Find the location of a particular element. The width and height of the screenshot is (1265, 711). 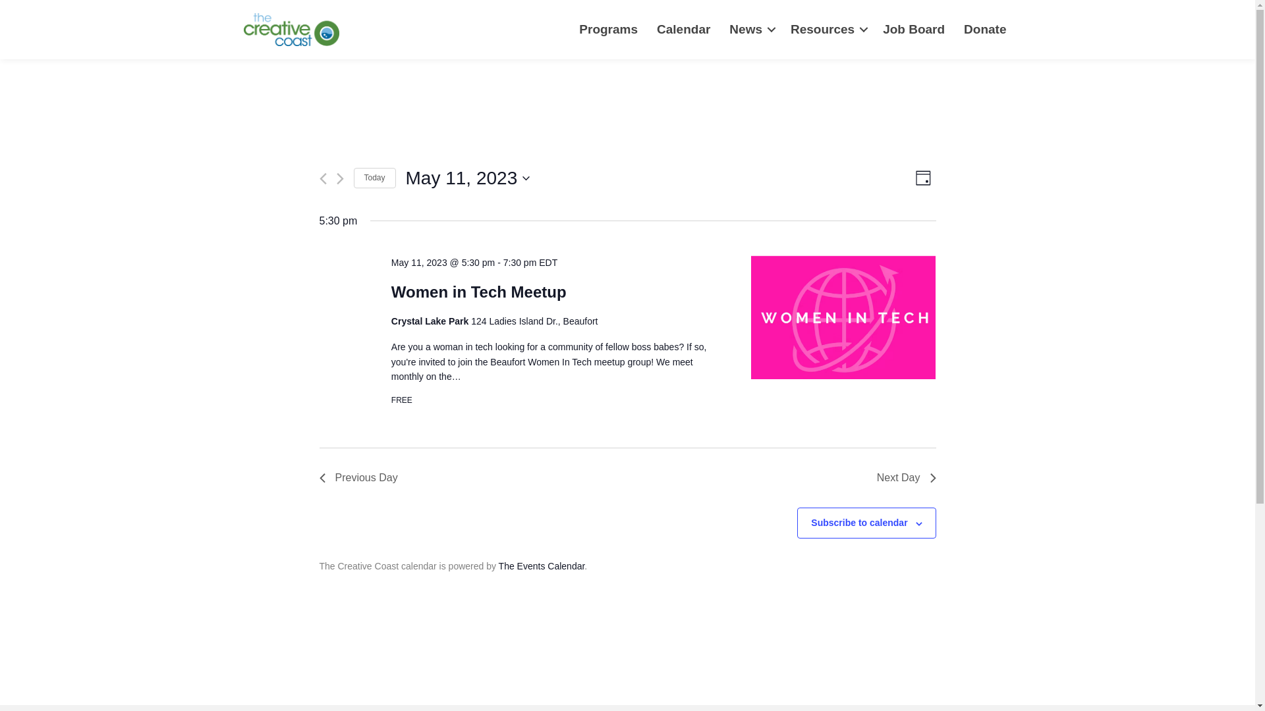

Previous Day is located at coordinates (357, 477).